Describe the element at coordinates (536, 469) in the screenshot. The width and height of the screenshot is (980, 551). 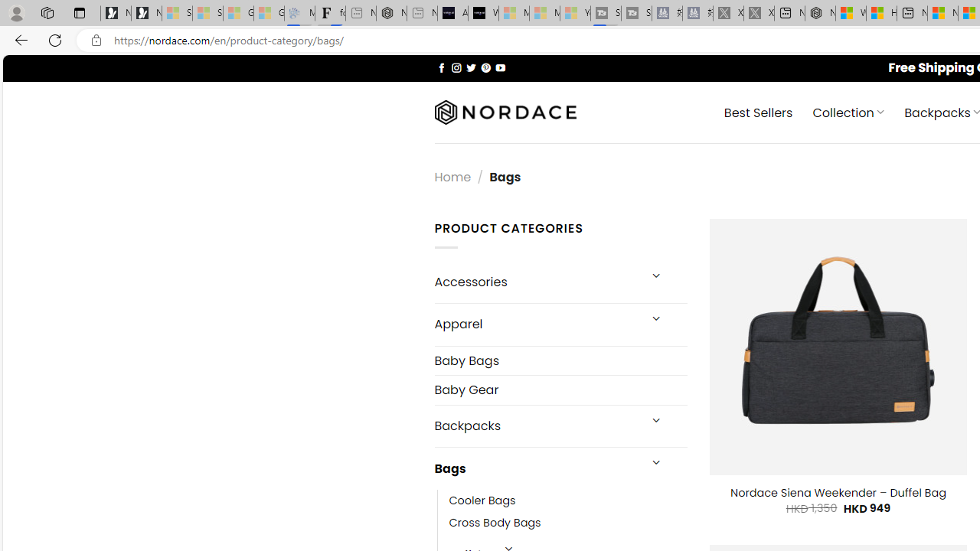
I see `Bags` at that location.